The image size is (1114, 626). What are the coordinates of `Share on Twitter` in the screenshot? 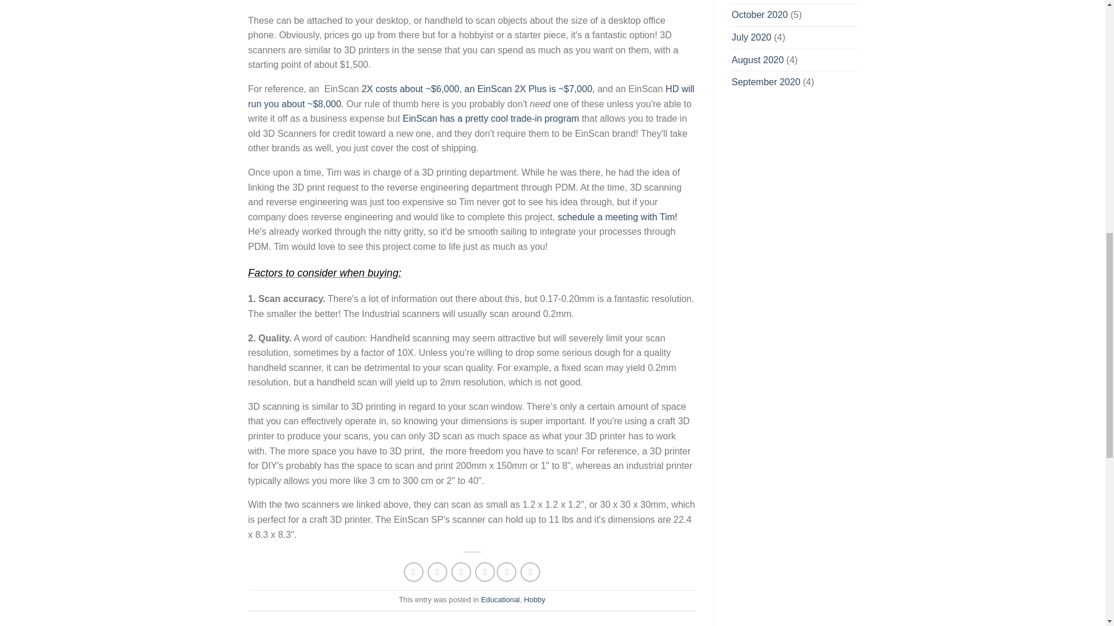 It's located at (437, 572).